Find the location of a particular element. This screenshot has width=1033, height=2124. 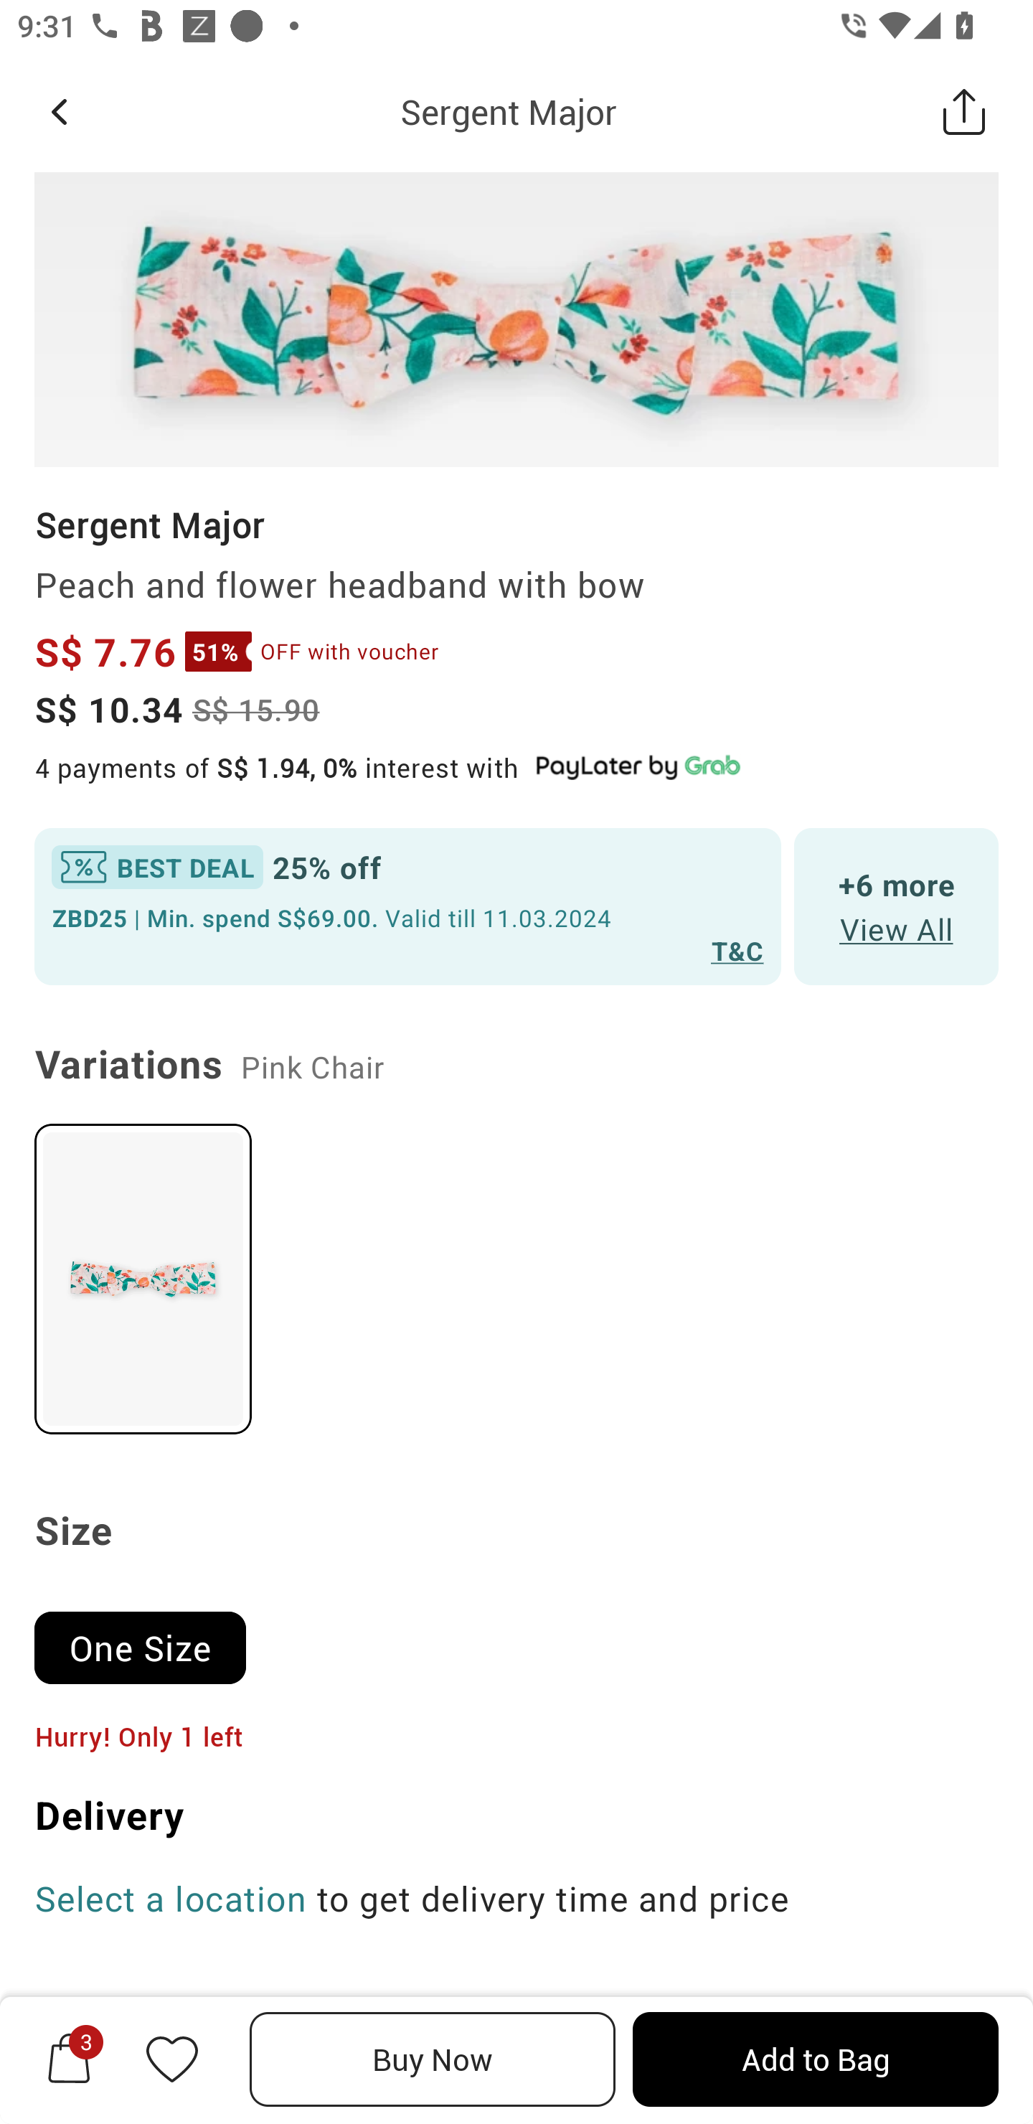

Buy Now is located at coordinates (433, 2059).